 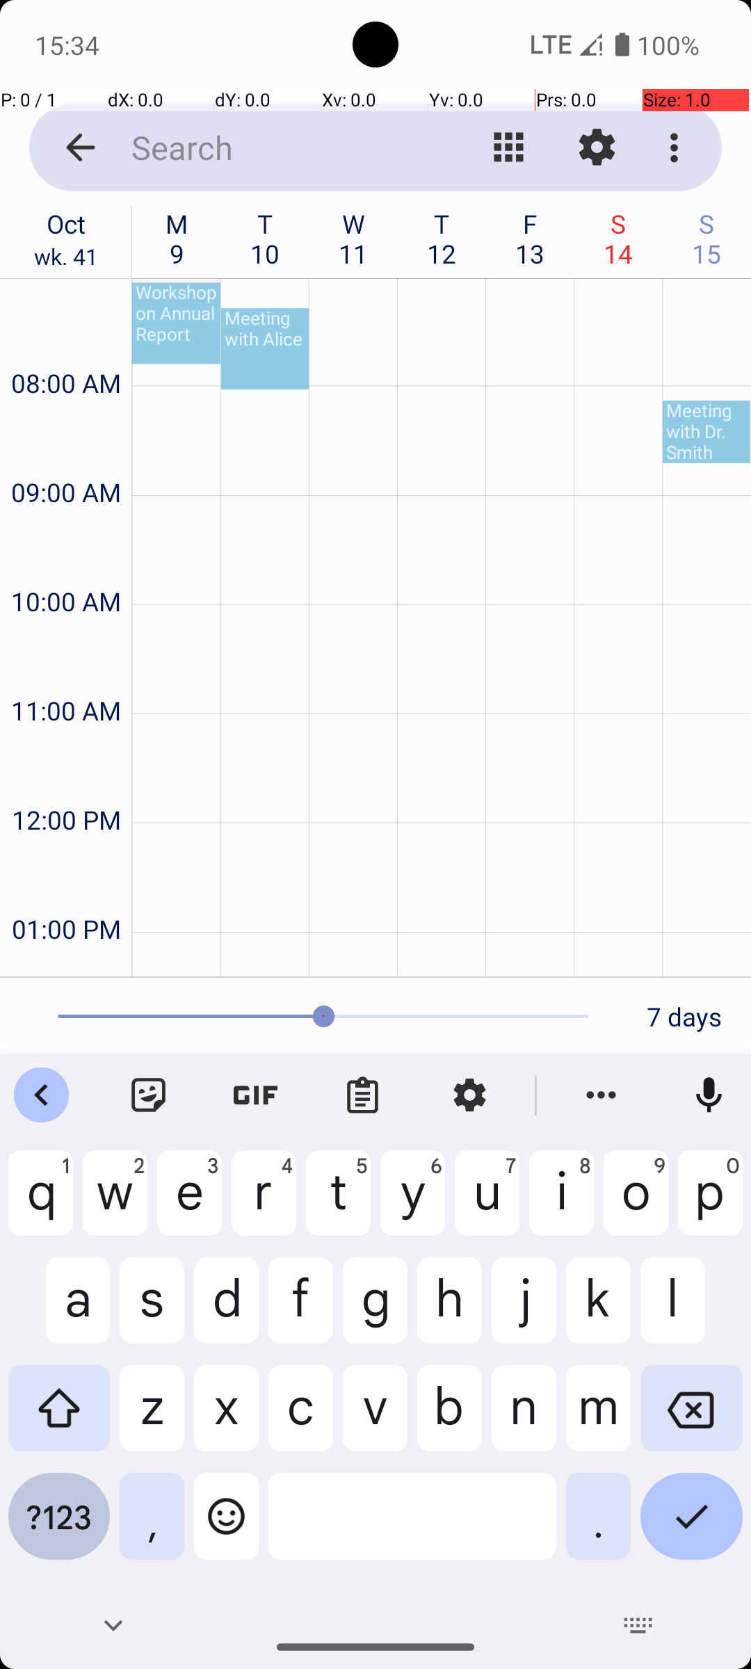 What do you see at coordinates (66, 673) in the screenshot?
I see `11:00 AM` at bounding box center [66, 673].